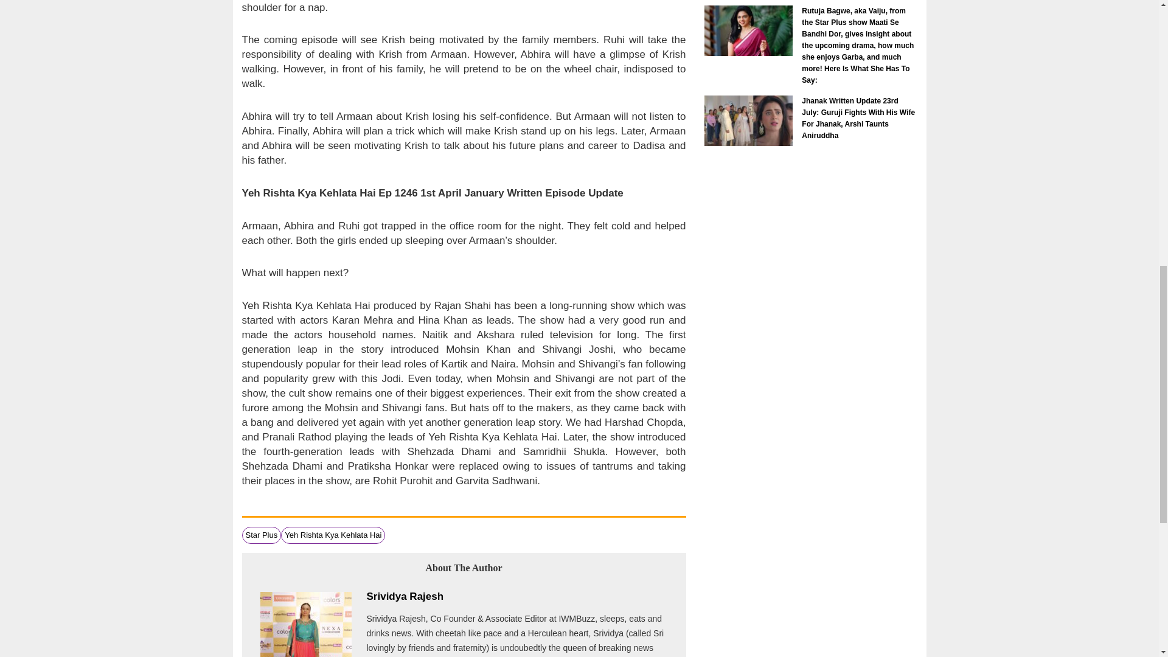 Image resolution: width=1168 pixels, height=657 pixels. What do you see at coordinates (262, 534) in the screenshot?
I see `Star Plus` at bounding box center [262, 534].